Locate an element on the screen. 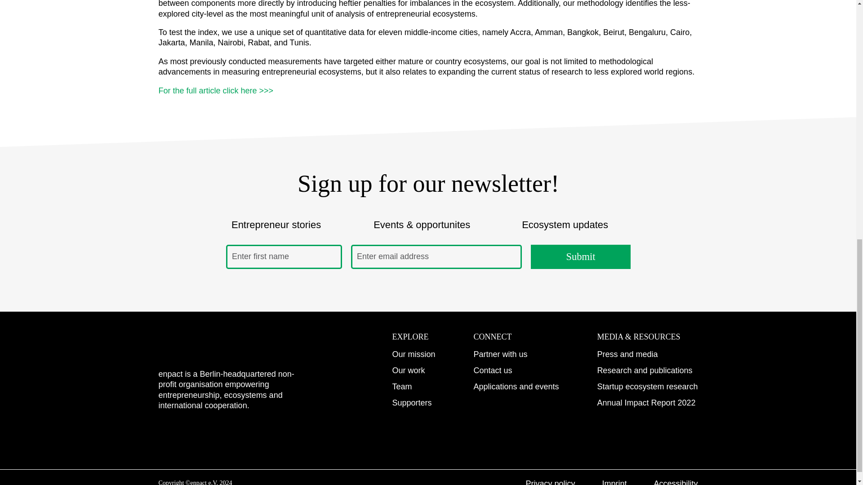  LinkedIn is located at coordinates (202, 434).